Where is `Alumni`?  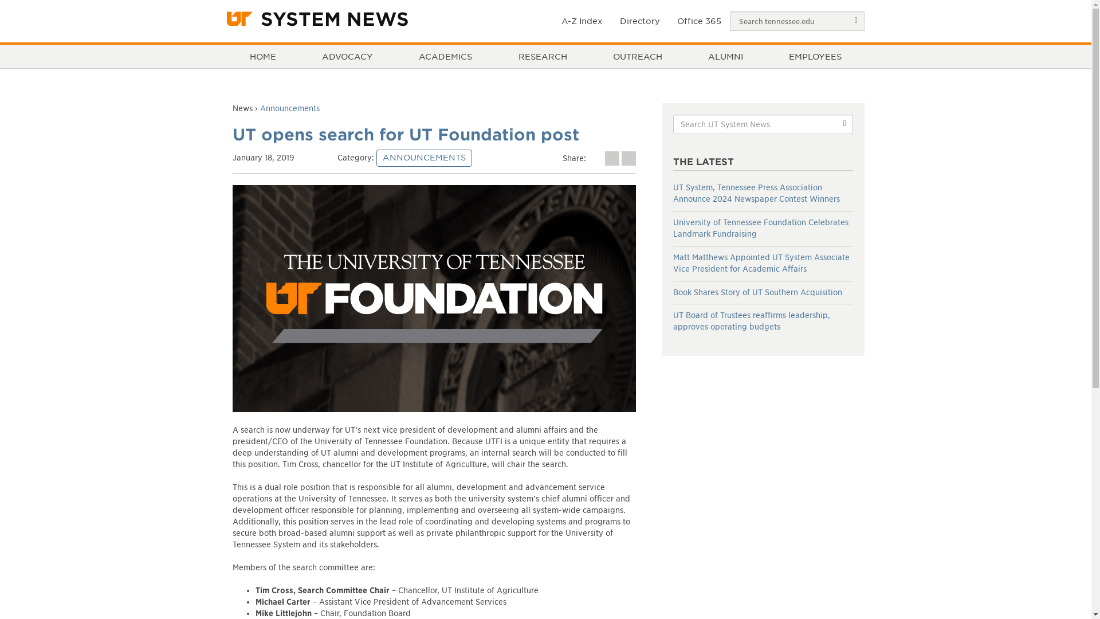 Alumni is located at coordinates (725, 56).